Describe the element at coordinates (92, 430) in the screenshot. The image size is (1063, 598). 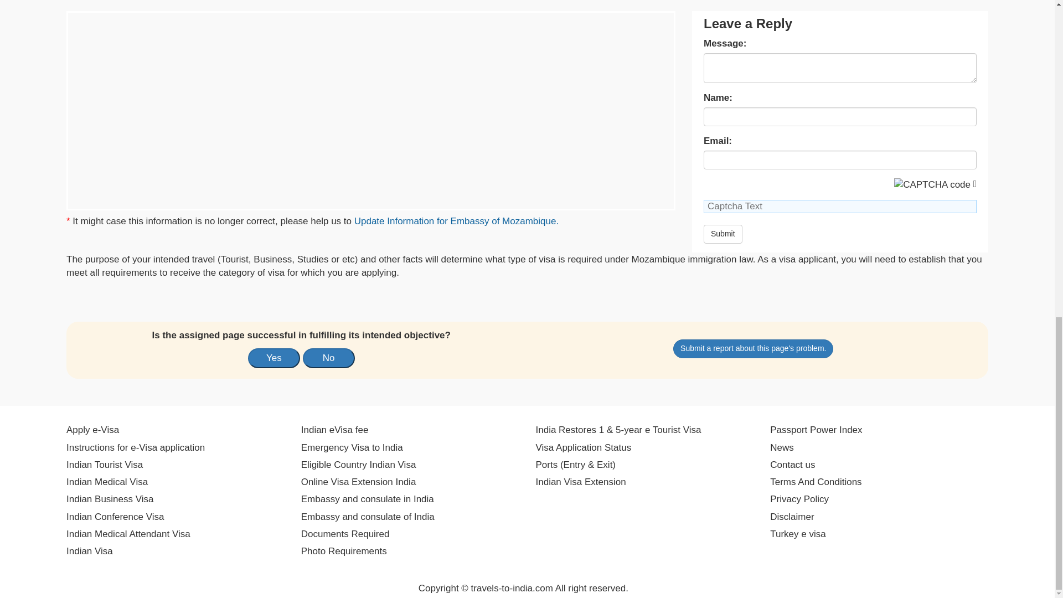
I see `Apply e-Visa` at that location.